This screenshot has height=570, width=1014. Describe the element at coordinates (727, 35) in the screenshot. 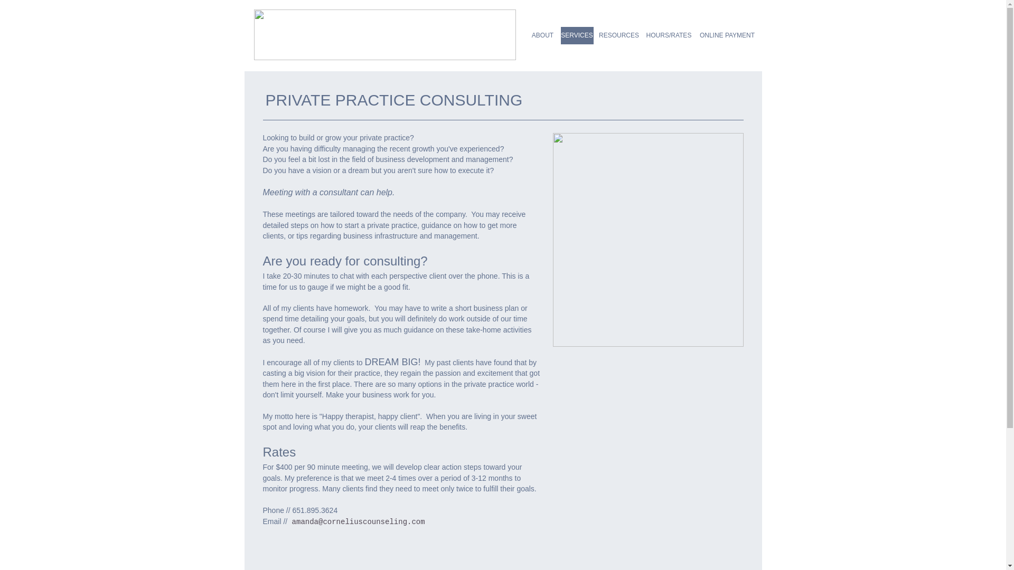

I see `ONLINE PAYMENT` at that location.